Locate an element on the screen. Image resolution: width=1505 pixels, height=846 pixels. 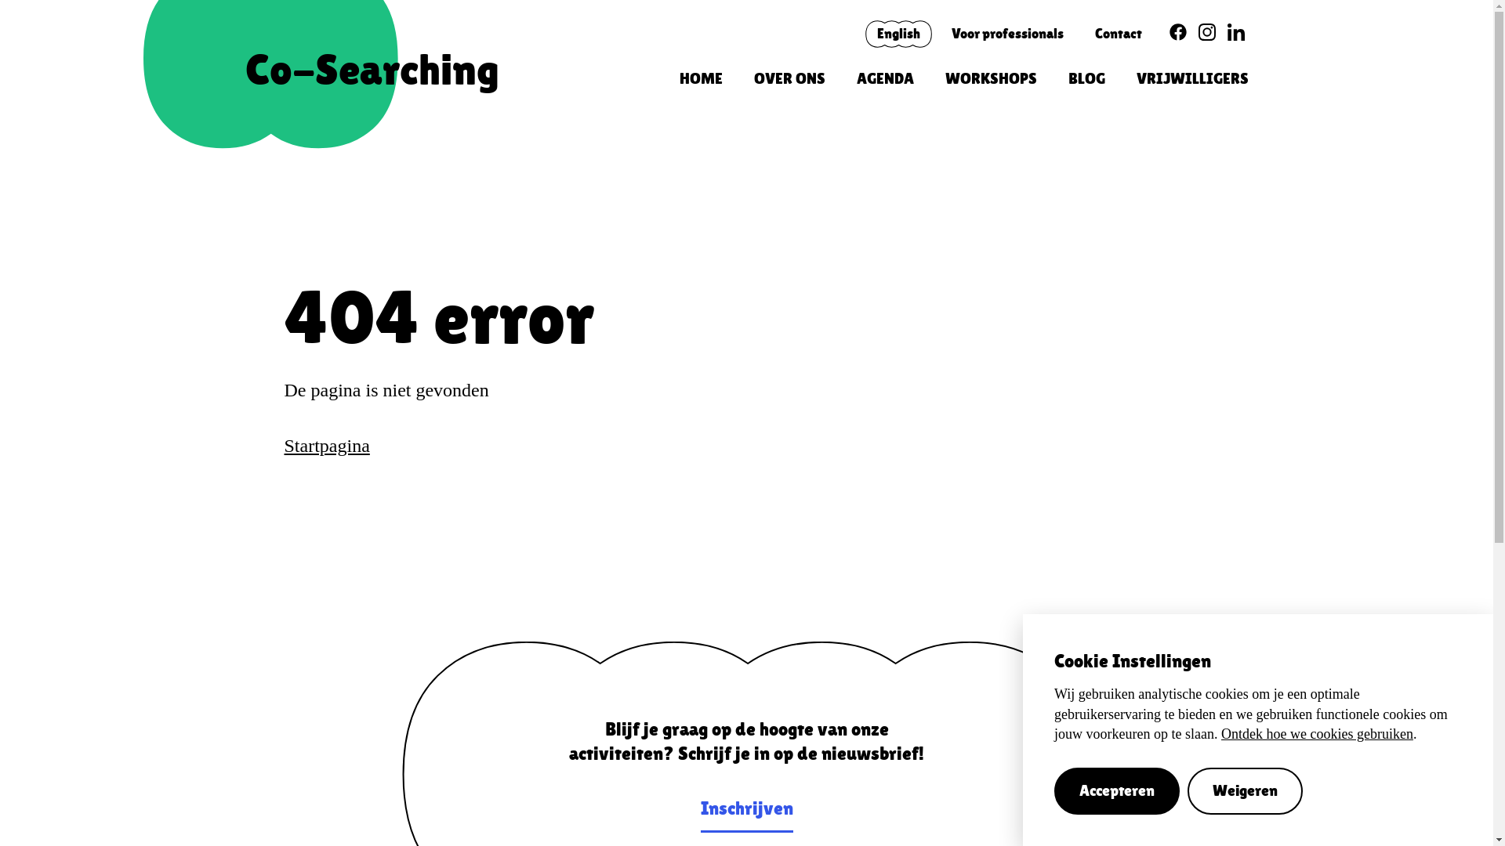
Startpagina is located at coordinates (326, 446).